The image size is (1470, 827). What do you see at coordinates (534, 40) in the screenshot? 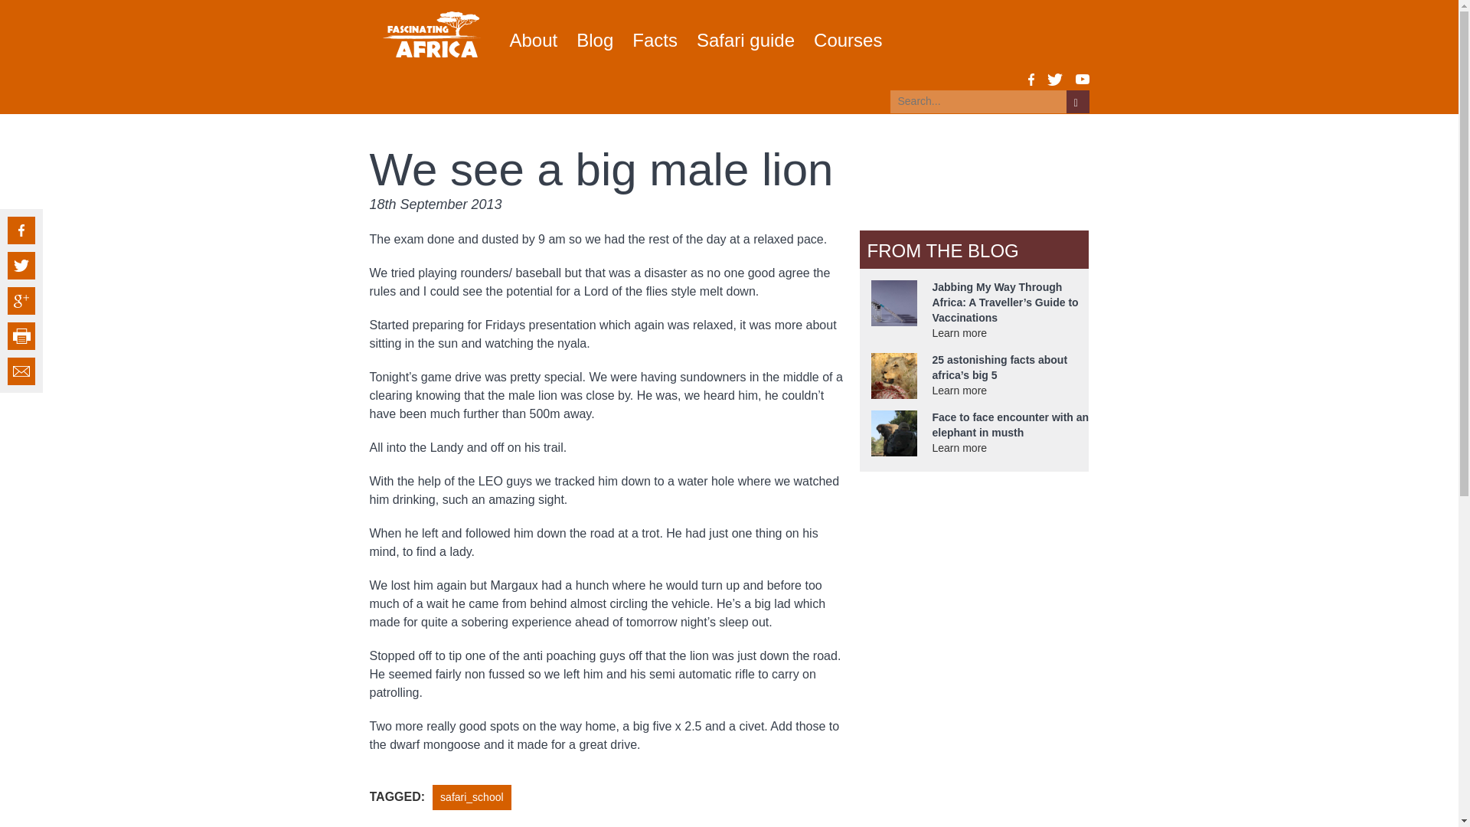
I see `About` at bounding box center [534, 40].